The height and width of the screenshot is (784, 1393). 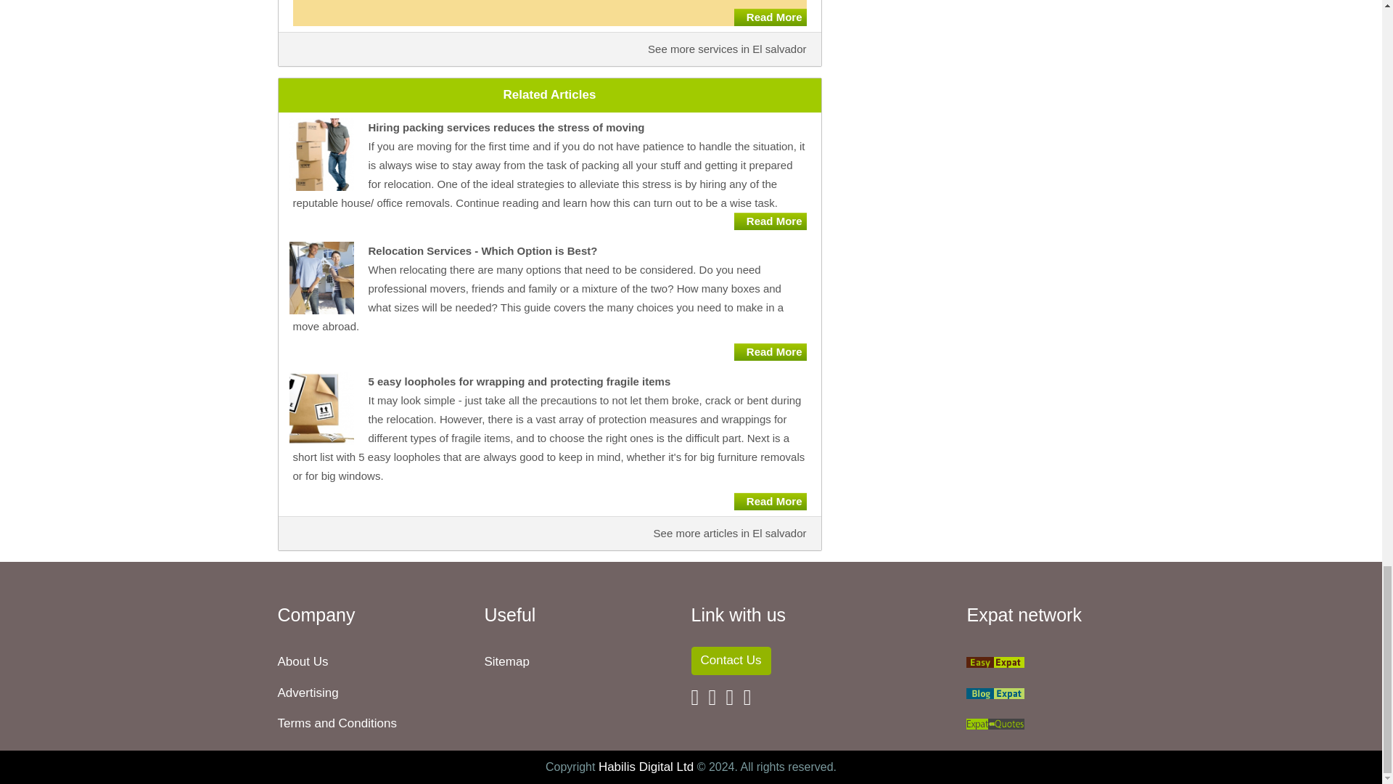 What do you see at coordinates (730, 533) in the screenshot?
I see `See more articles in El salvador` at bounding box center [730, 533].